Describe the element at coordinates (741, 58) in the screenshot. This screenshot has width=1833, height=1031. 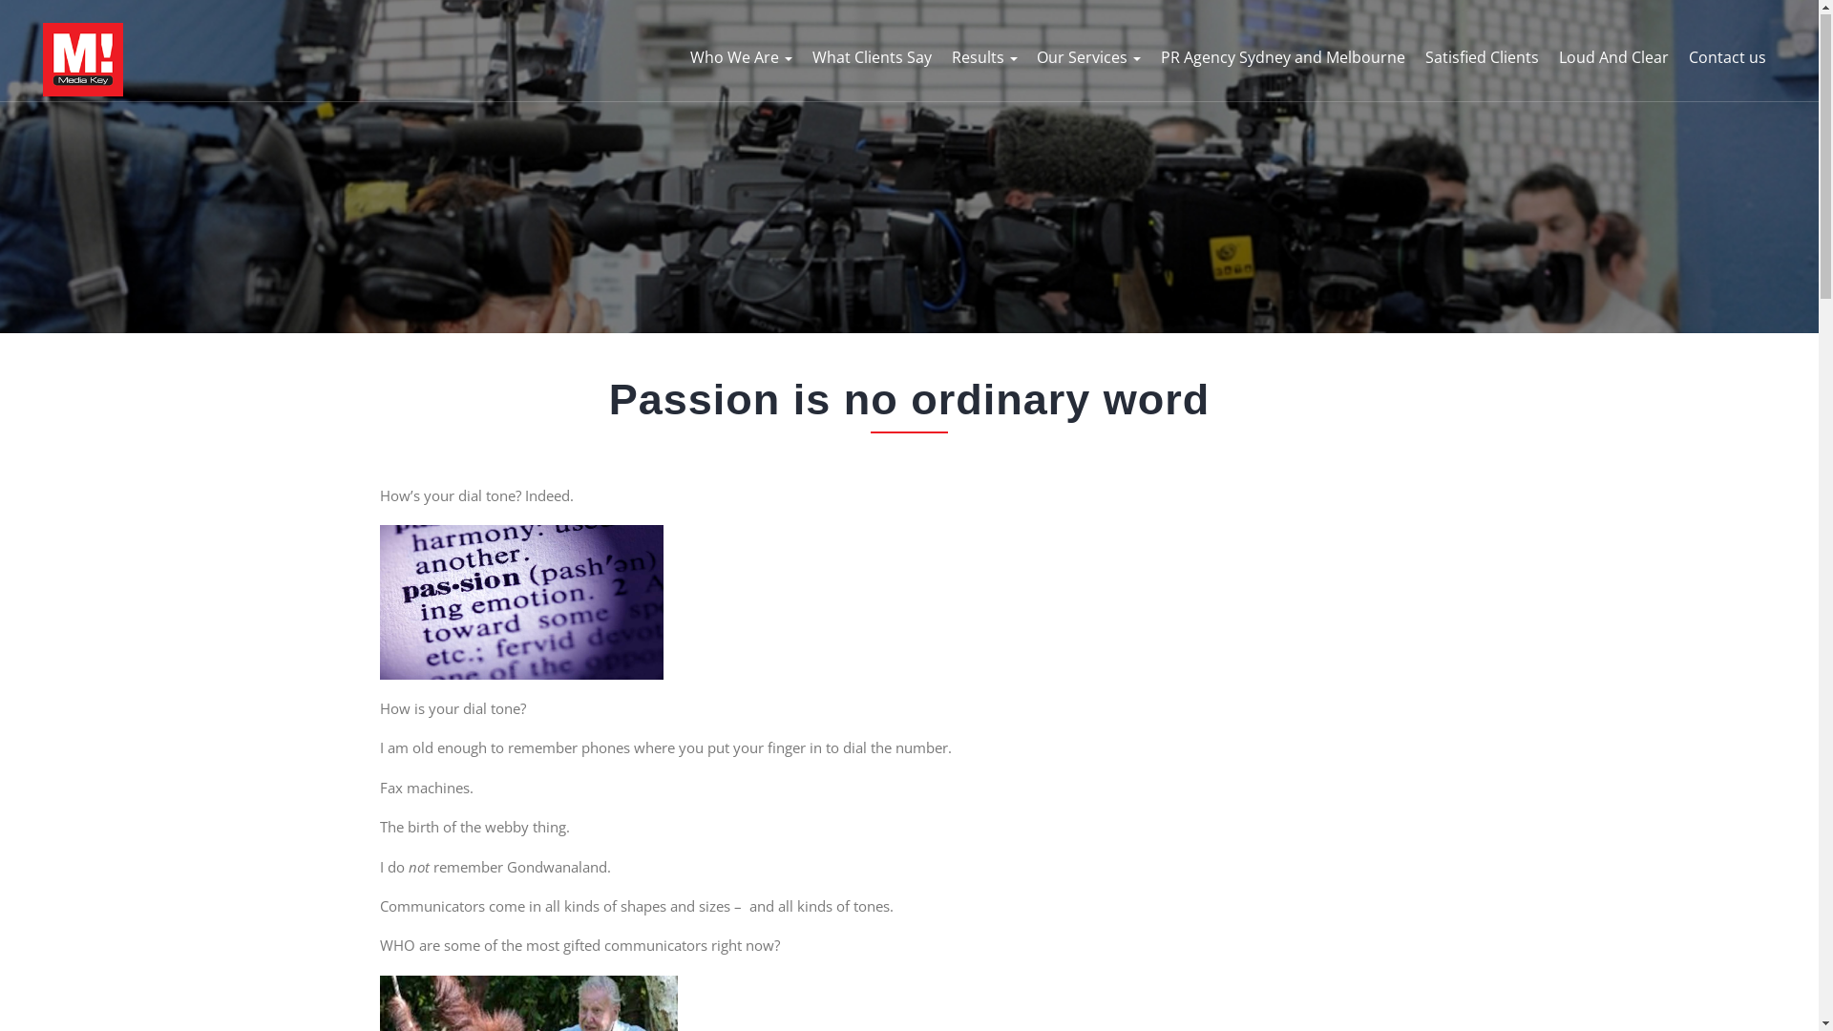
I see `Who We Are` at that location.